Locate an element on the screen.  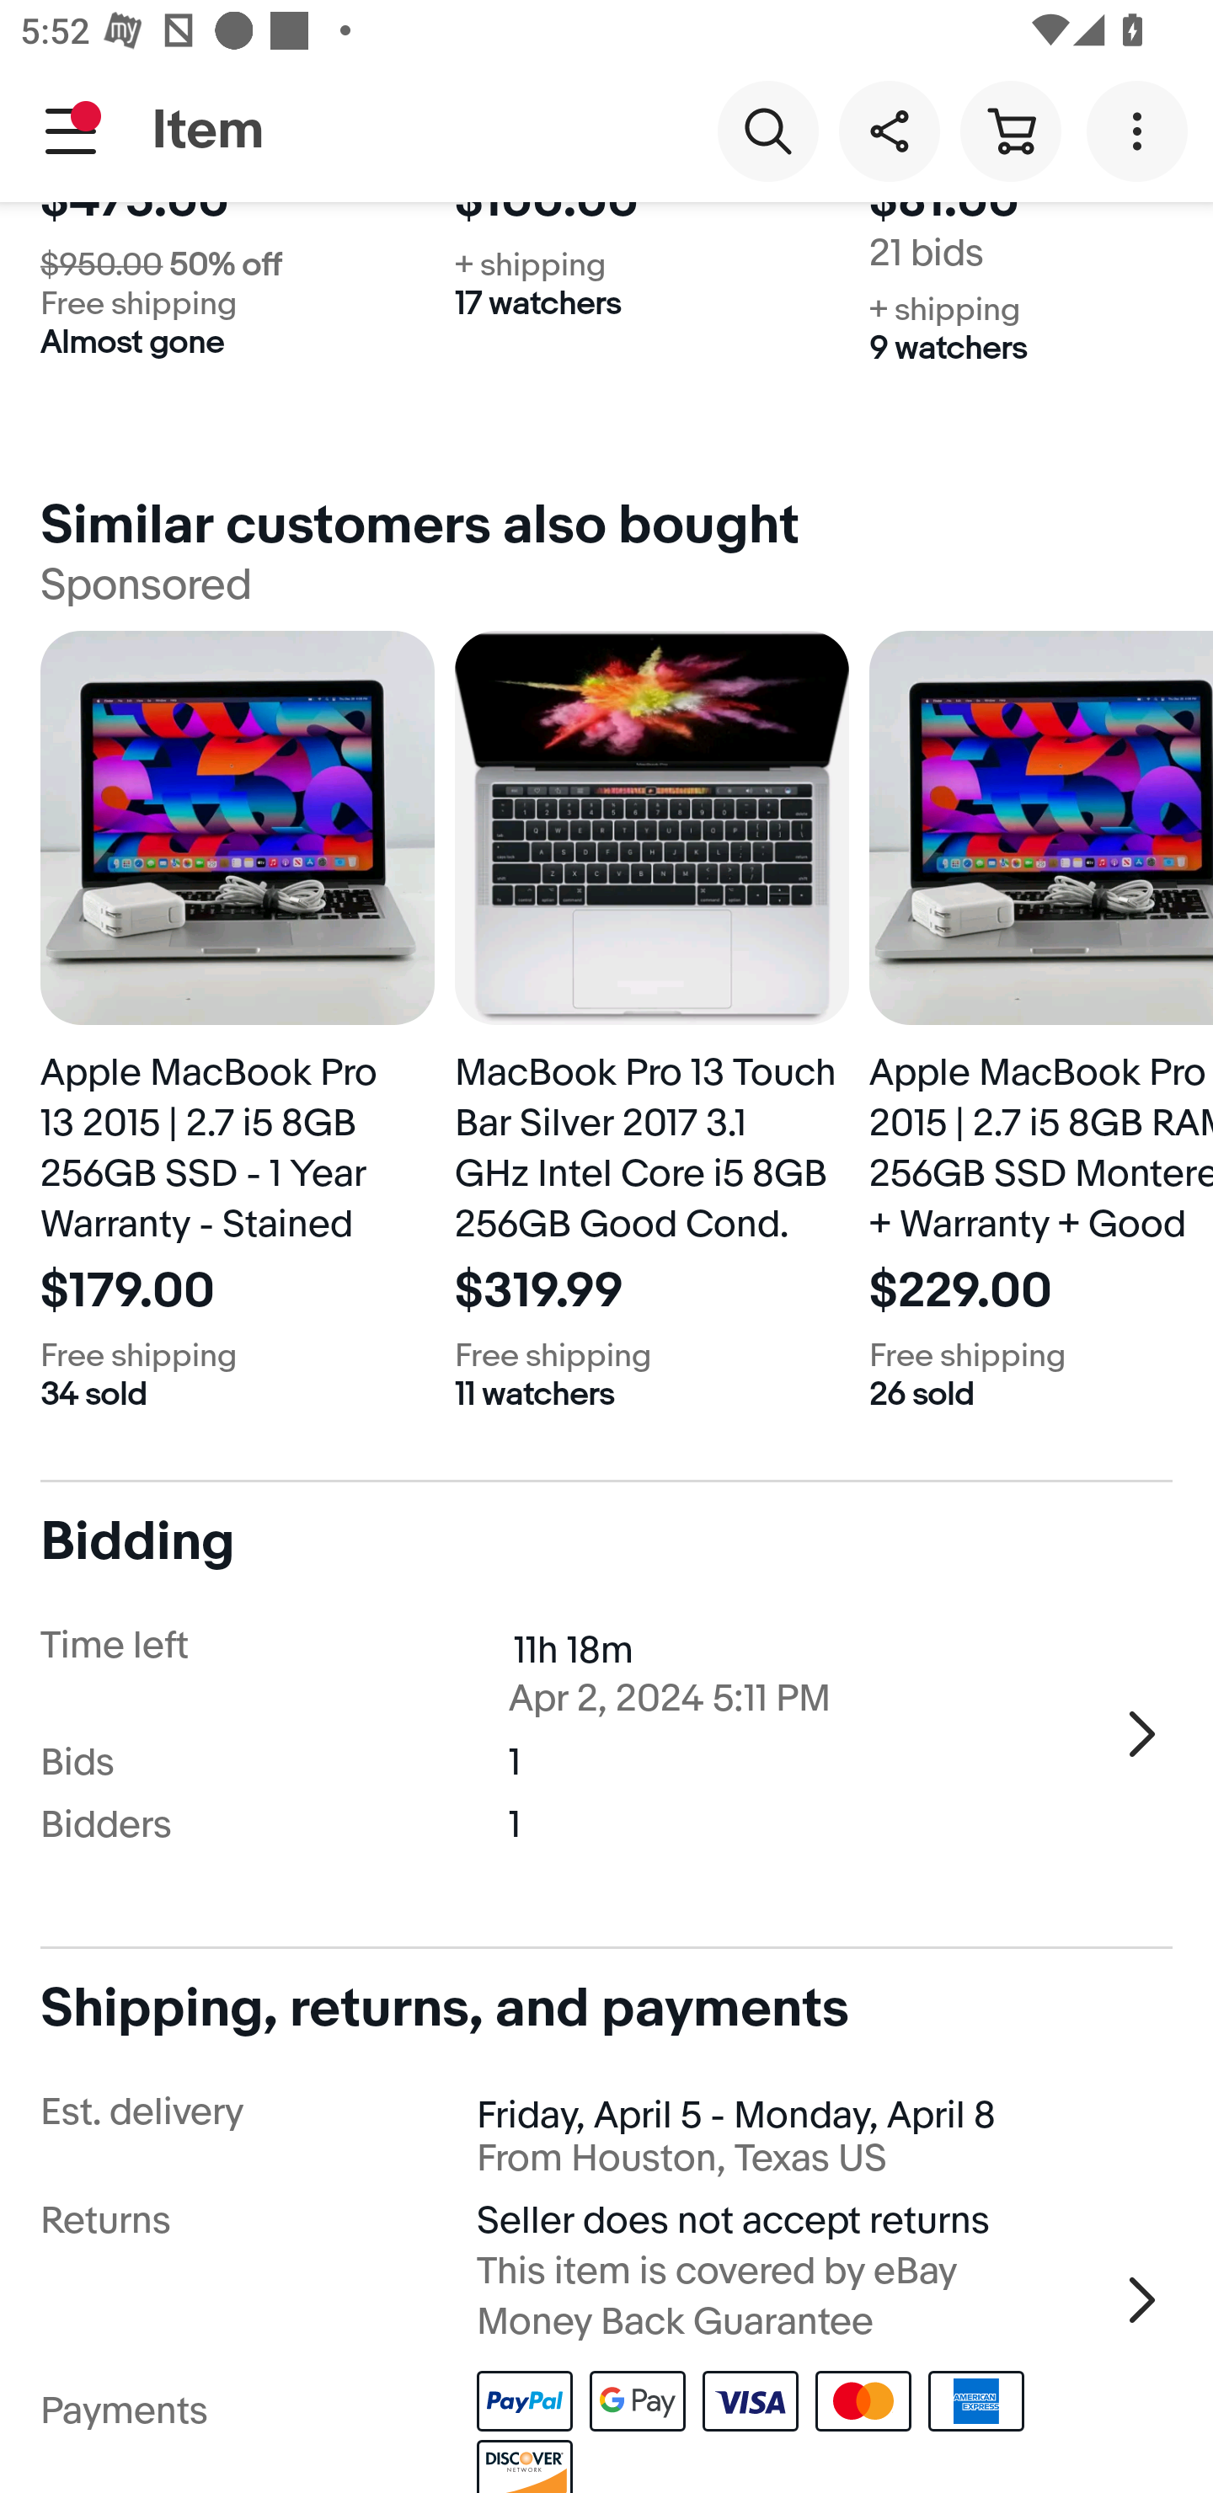
Search is located at coordinates (767, 130).